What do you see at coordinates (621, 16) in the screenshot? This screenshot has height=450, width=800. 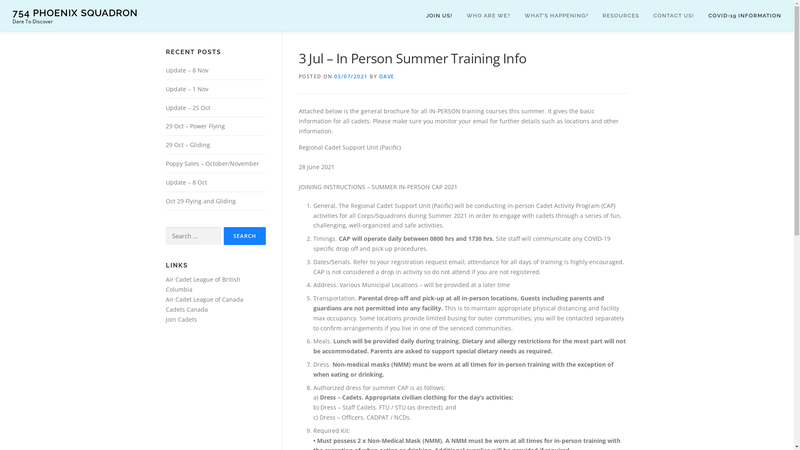 I see `RESOURCES` at bounding box center [621, 16].